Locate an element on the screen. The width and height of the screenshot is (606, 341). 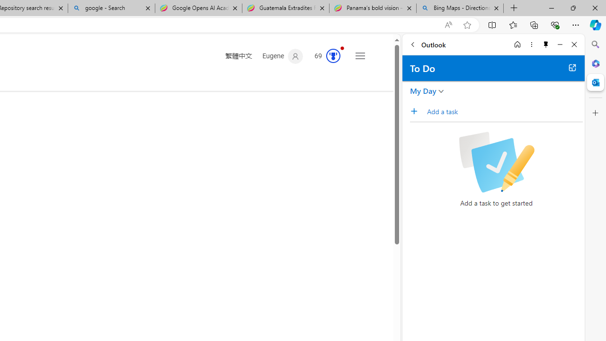
Split screen is located at coordinates (492, 25).